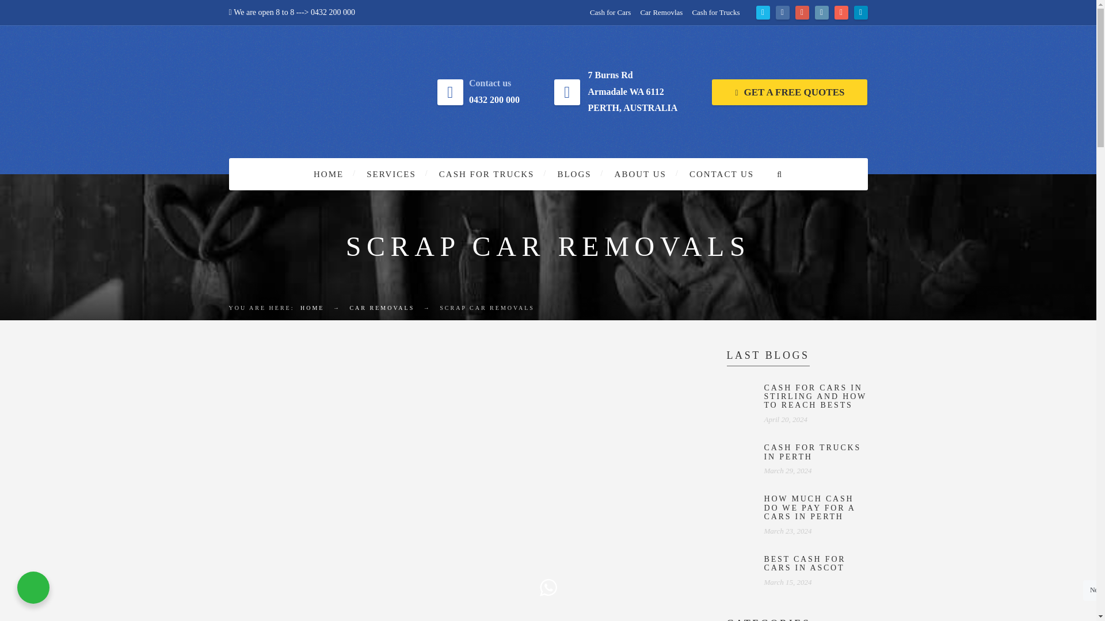 Image resolution: width=1105 pixels, height=621 pixels. I want to click on SERVICES, so click(391, 174).